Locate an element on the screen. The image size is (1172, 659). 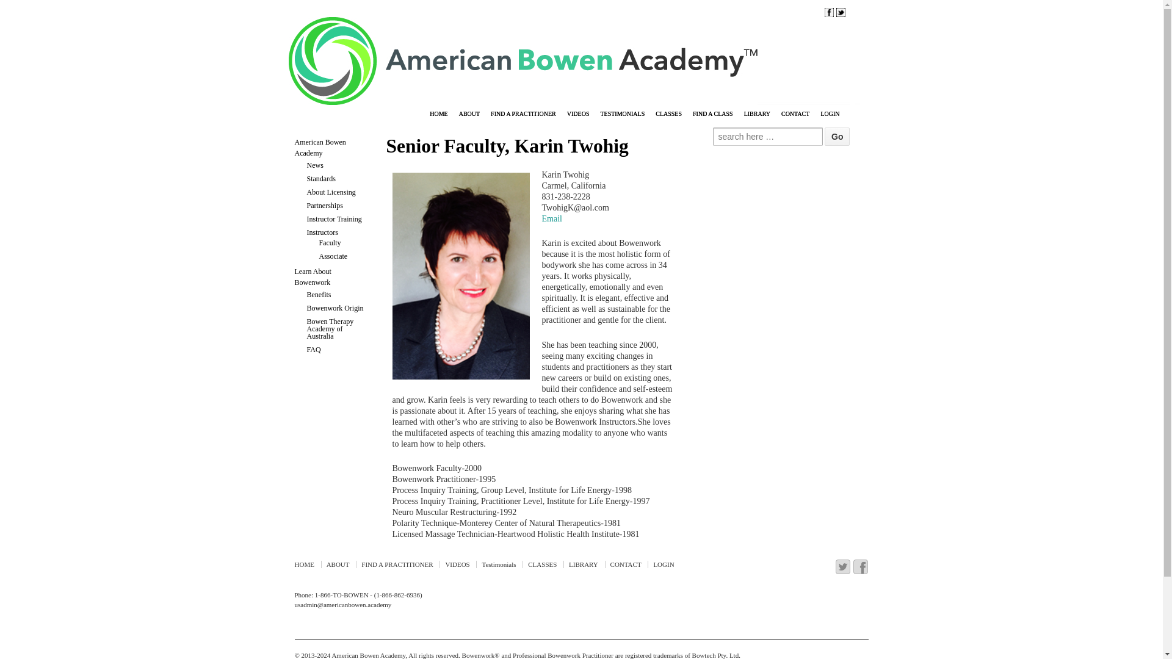
TESTIMONIALS is located at coordinates (622, 115).